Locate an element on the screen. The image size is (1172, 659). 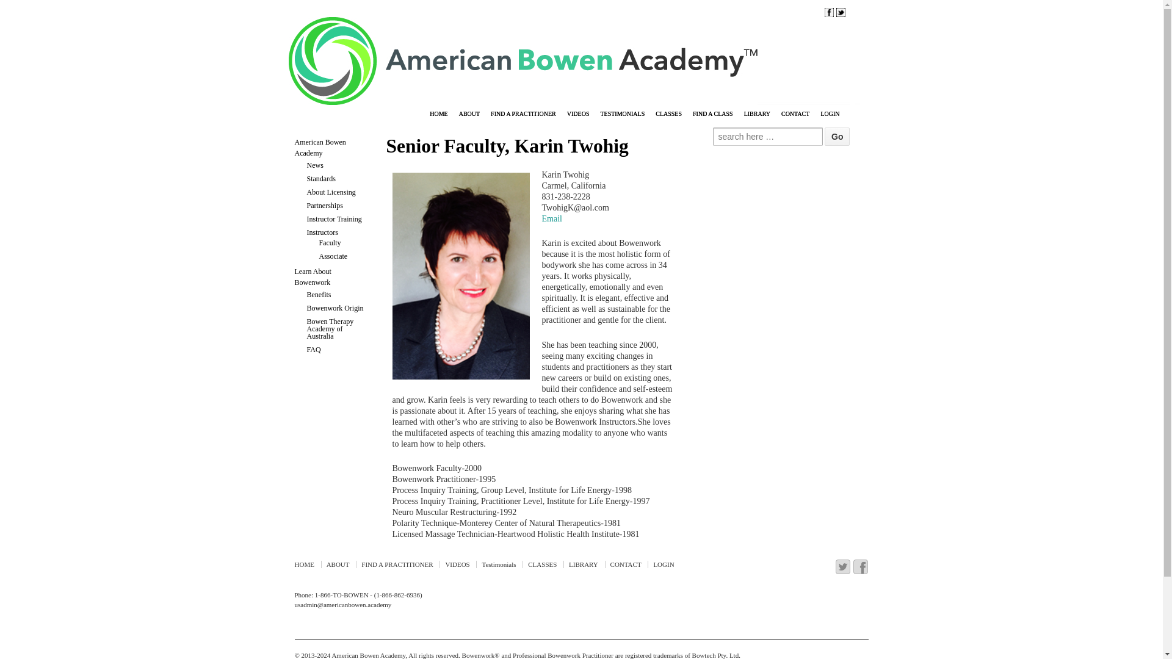
TESTIMONIALS is located at coordinates (622, 115).